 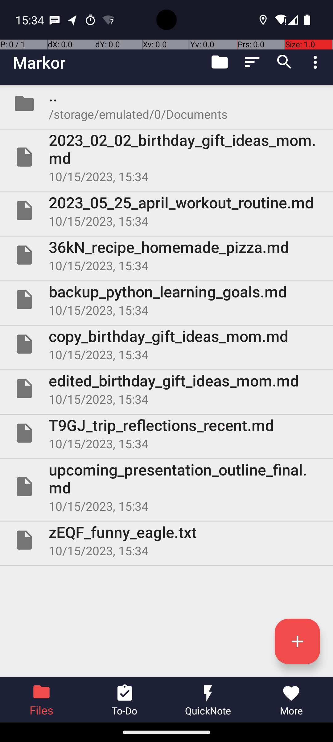 What do you see at coordinates (166, 433) in the screenshot?
I see `File T9GJ_trip_reflections_recent.md ` at bounding box center [166, 433].